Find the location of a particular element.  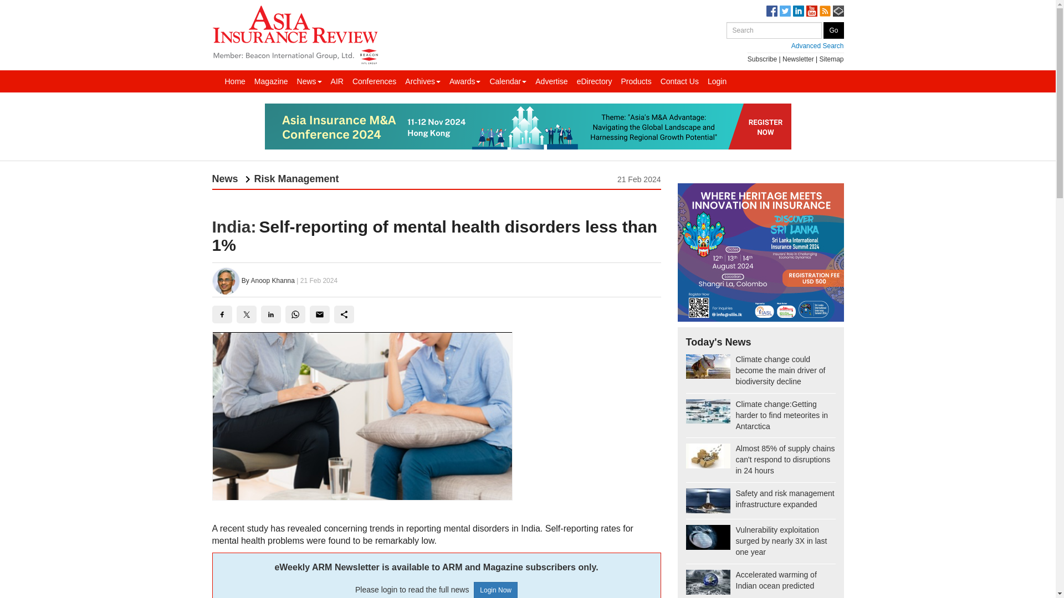

Magazine is located at coordinates (272, 81).